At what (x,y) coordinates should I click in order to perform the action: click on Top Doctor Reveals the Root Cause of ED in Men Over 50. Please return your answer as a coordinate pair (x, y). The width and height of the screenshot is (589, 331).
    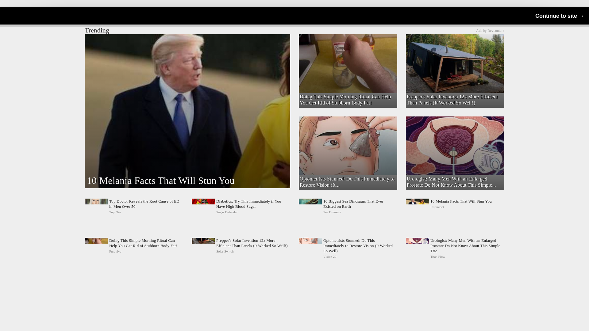
    Looking at the image, I should click on (134, 207).